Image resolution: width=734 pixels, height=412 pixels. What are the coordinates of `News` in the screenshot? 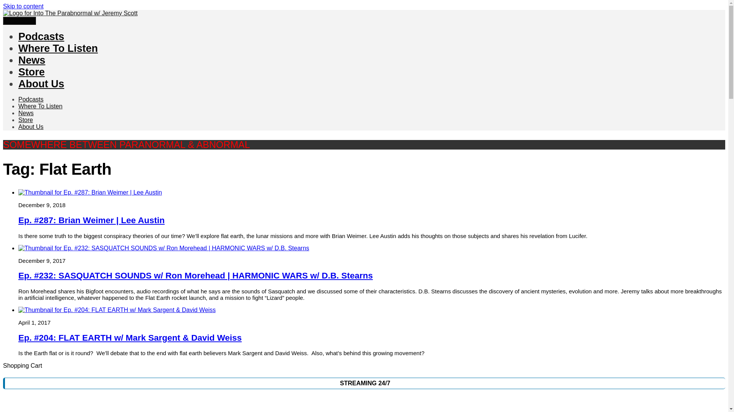 It's located at (32, 60).